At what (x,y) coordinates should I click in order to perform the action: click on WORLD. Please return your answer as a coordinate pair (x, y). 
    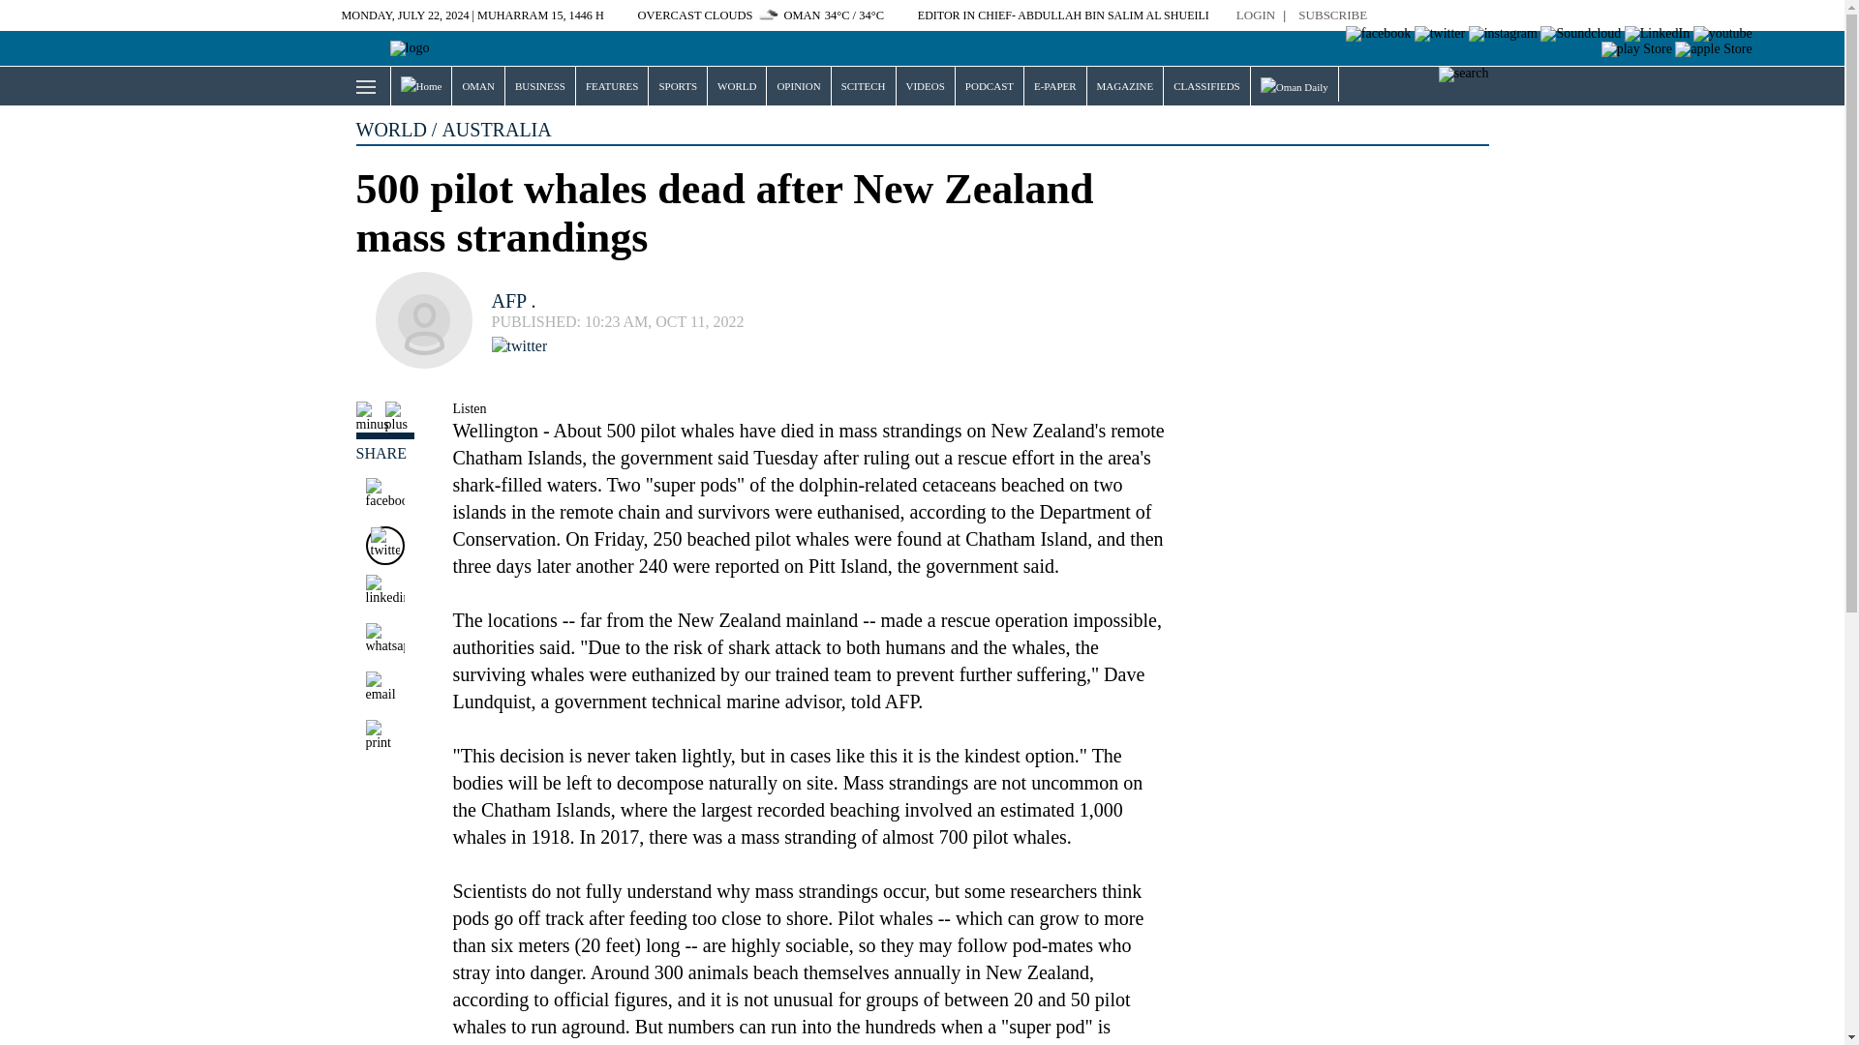
    Looking at the image, I should click on (737, 86).